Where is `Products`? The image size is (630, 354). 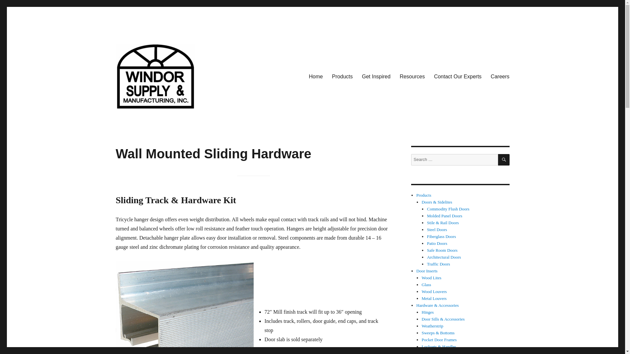
Products is located at coordinates (342, 76).